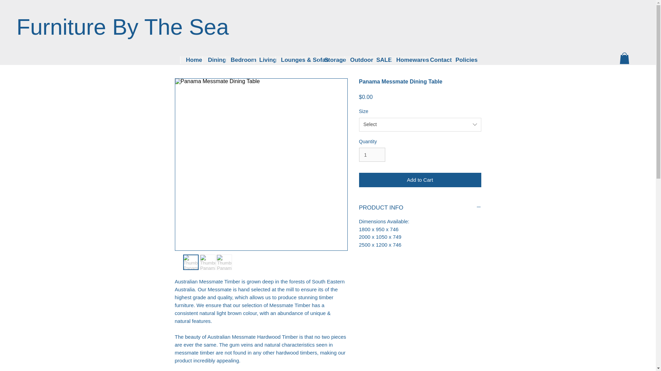  Describe the element at coordinates (372, 155) in the screenshot. I see `1` at that location.